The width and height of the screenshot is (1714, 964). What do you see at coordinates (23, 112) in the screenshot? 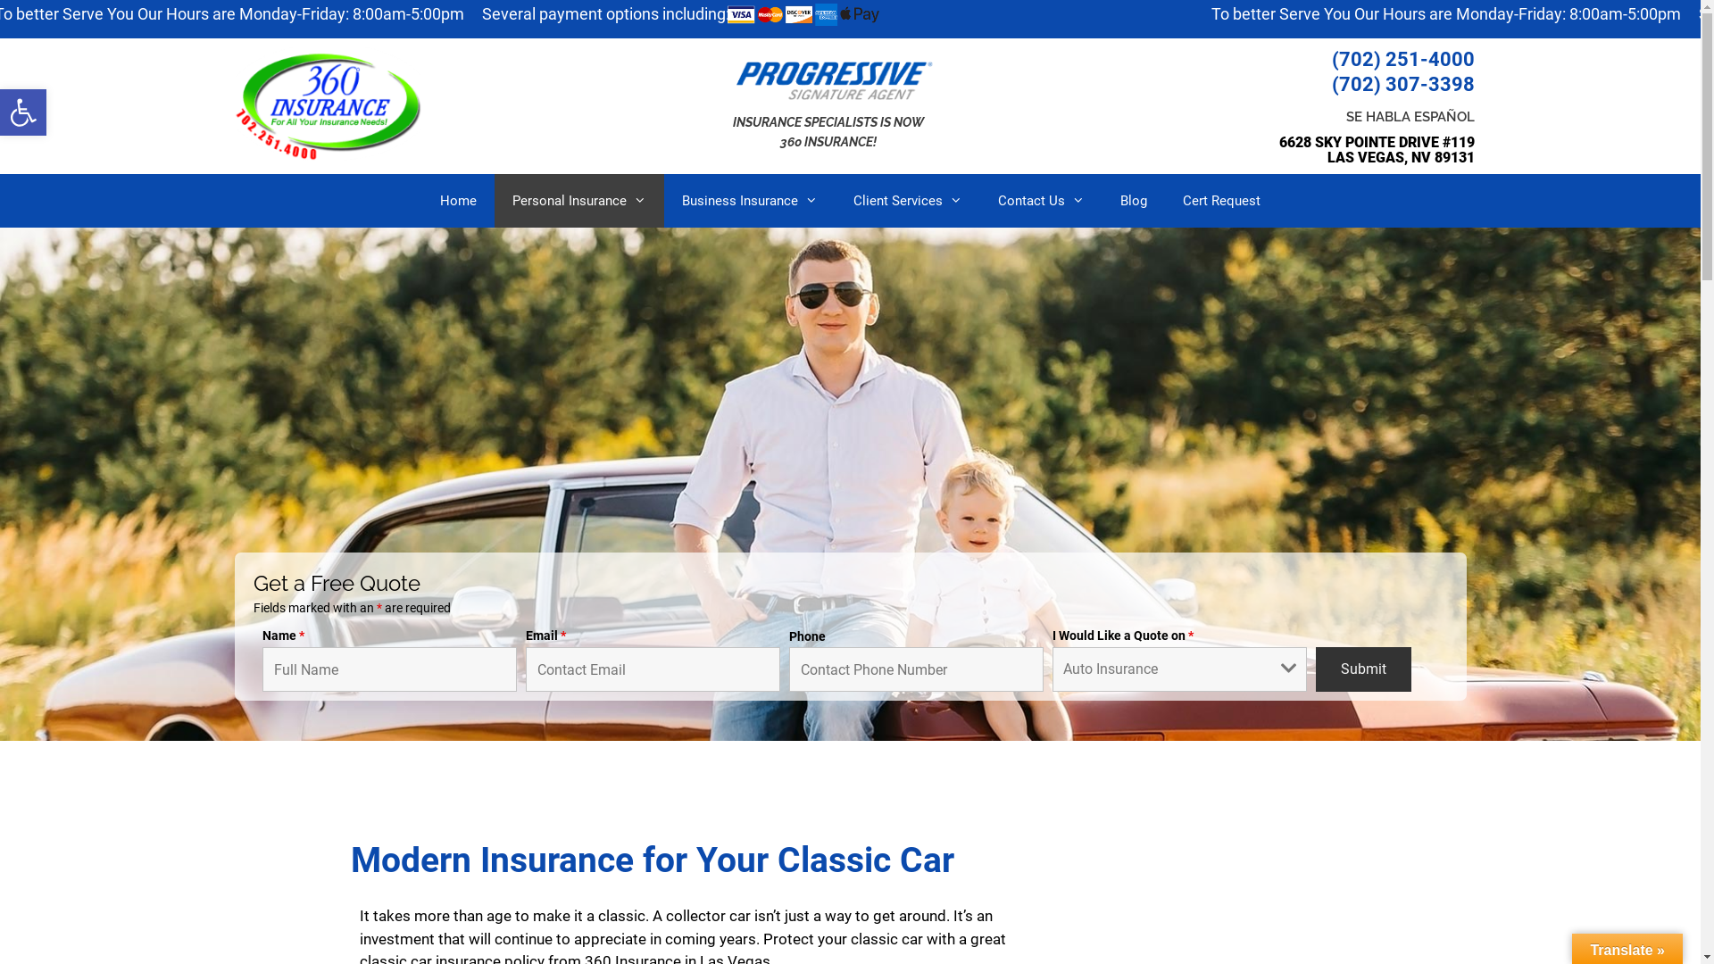
I see `Open toolbar
Accessibility Tools` at bounding box center [23, 112].